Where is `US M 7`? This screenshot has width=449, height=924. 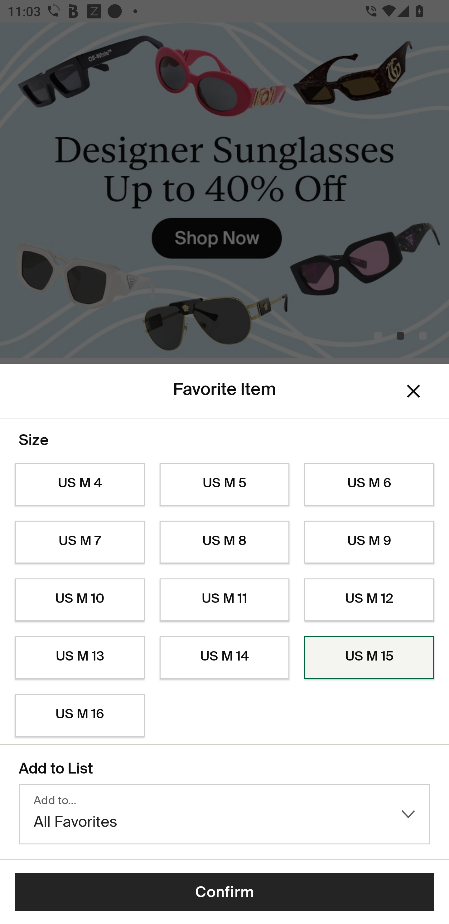 US M 7 is located at coordinates (80, 542).